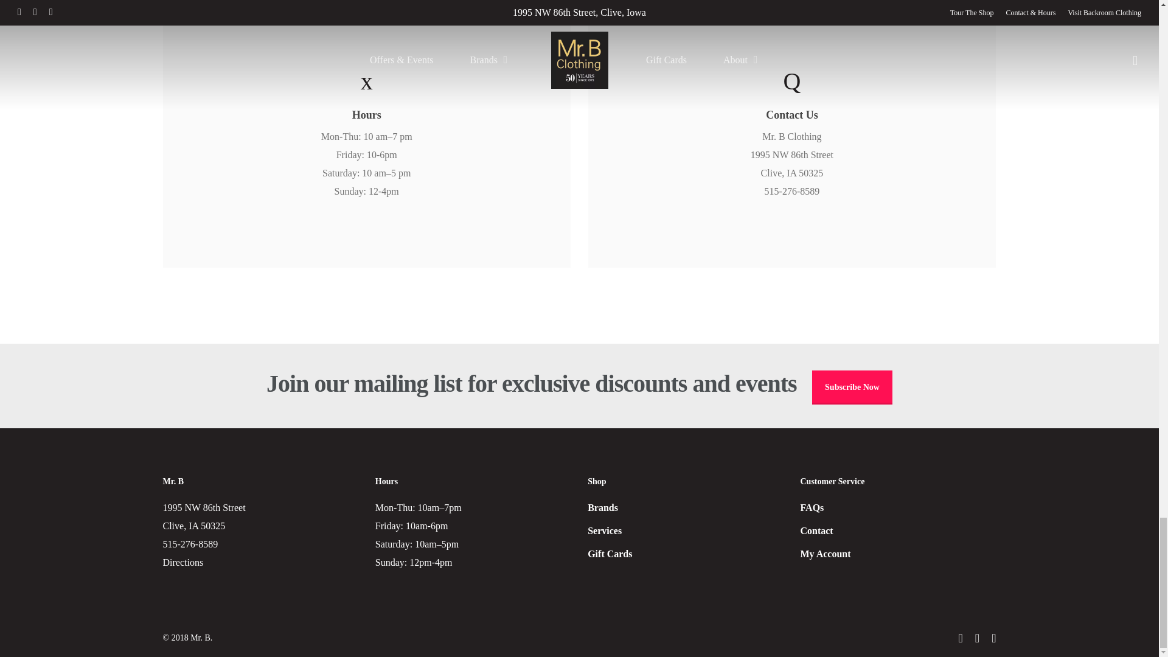  Describe the element at coordinates (898, 507) in the screenshot. I see `FAQs` at that location.